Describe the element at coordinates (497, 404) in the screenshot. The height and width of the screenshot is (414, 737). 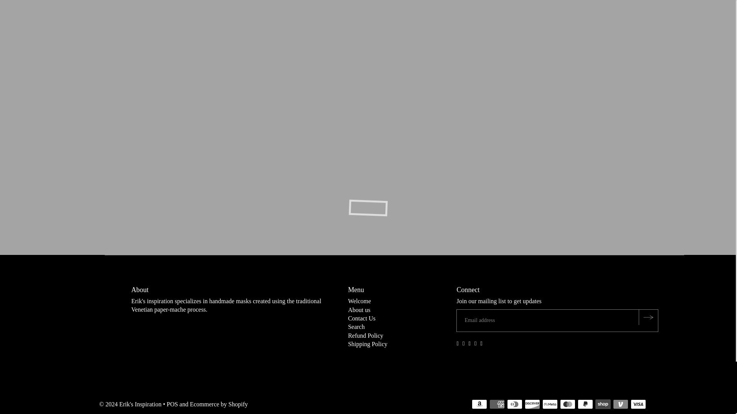
I see `American Express` at that location.